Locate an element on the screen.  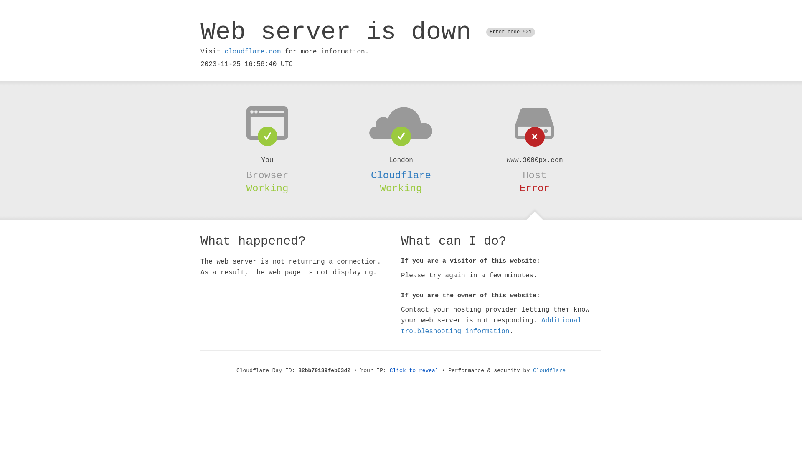
Click to reveal is located at coordinates (414, 371).